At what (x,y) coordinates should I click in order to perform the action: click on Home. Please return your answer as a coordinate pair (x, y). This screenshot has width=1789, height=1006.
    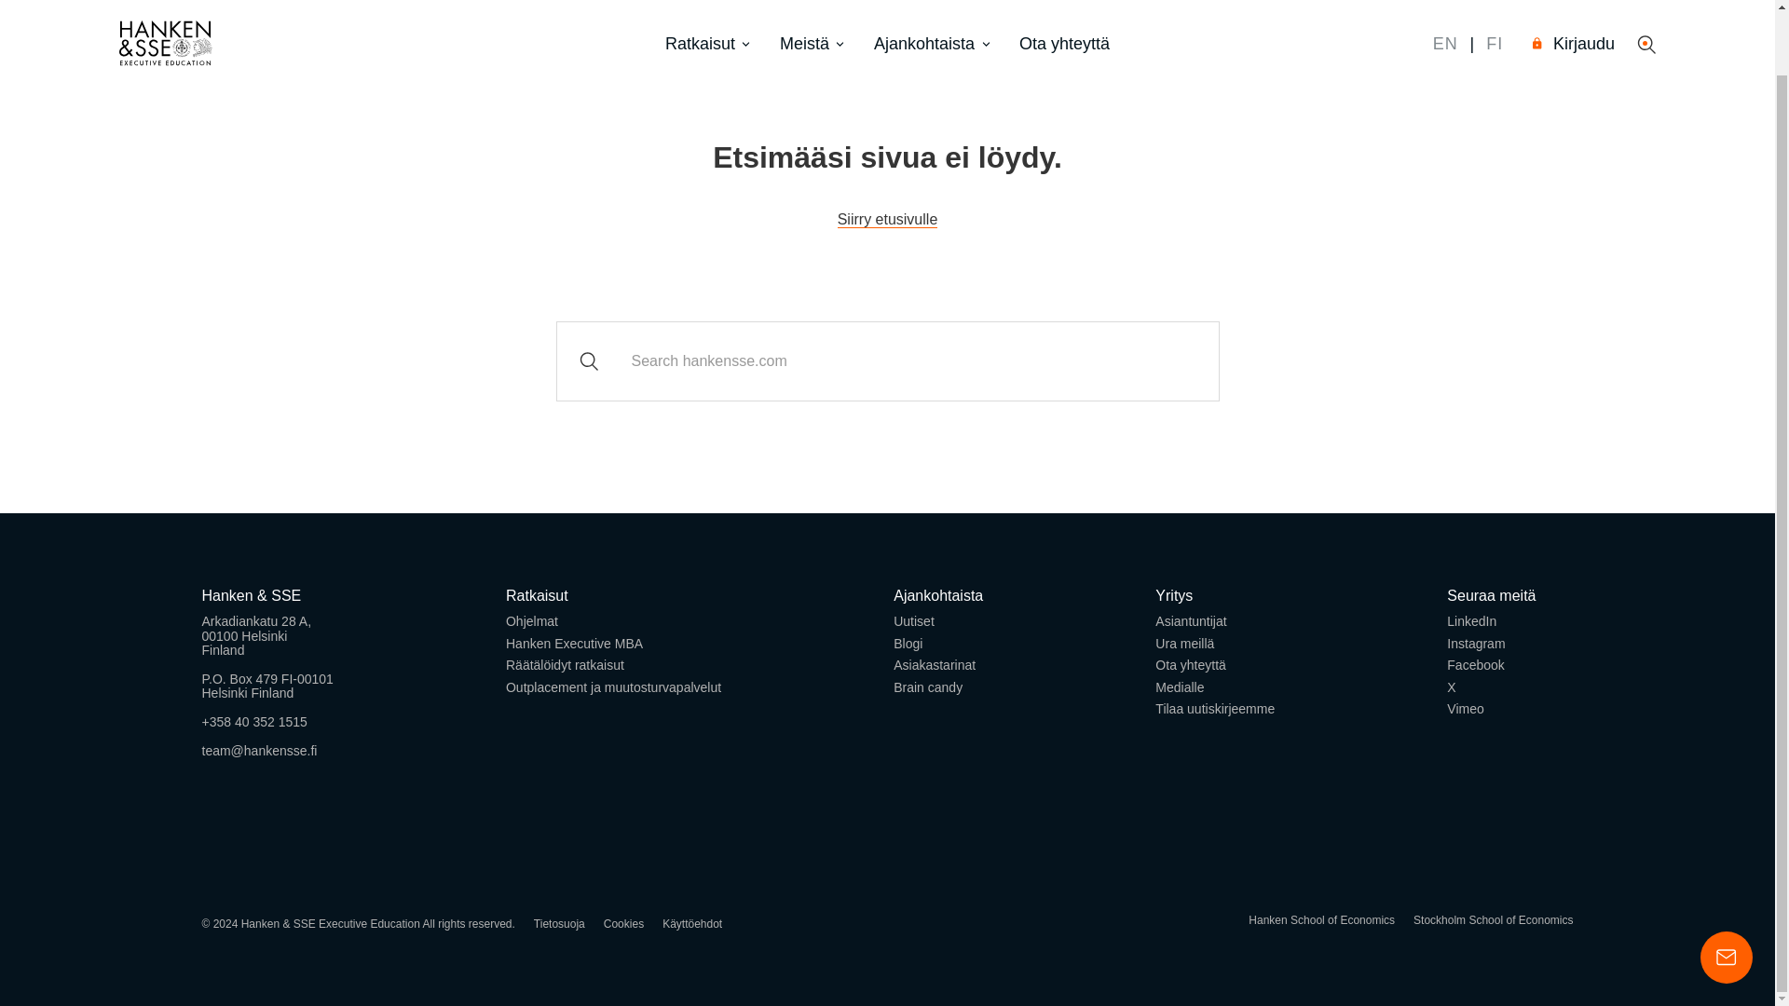
    Looking at the image, I should click on (887, 220).